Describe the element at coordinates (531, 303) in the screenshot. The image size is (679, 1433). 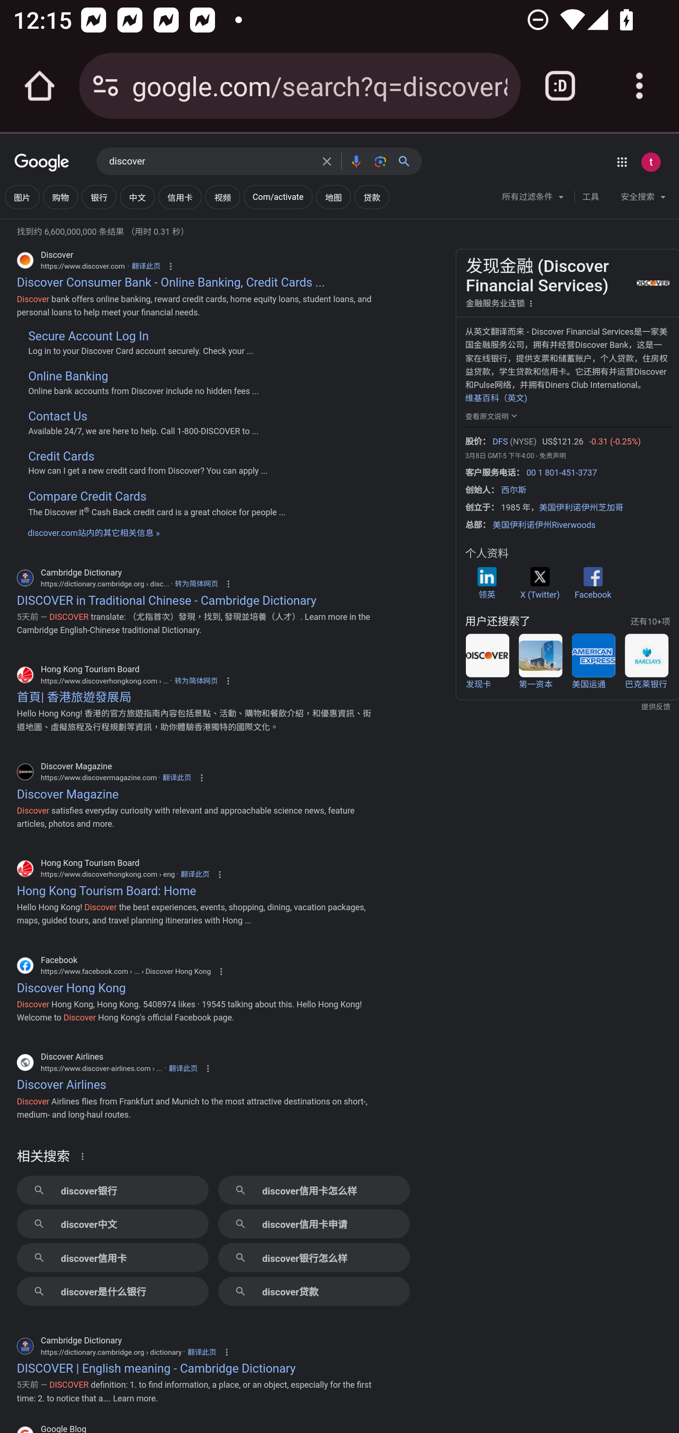
I see `更多选项` at that location.